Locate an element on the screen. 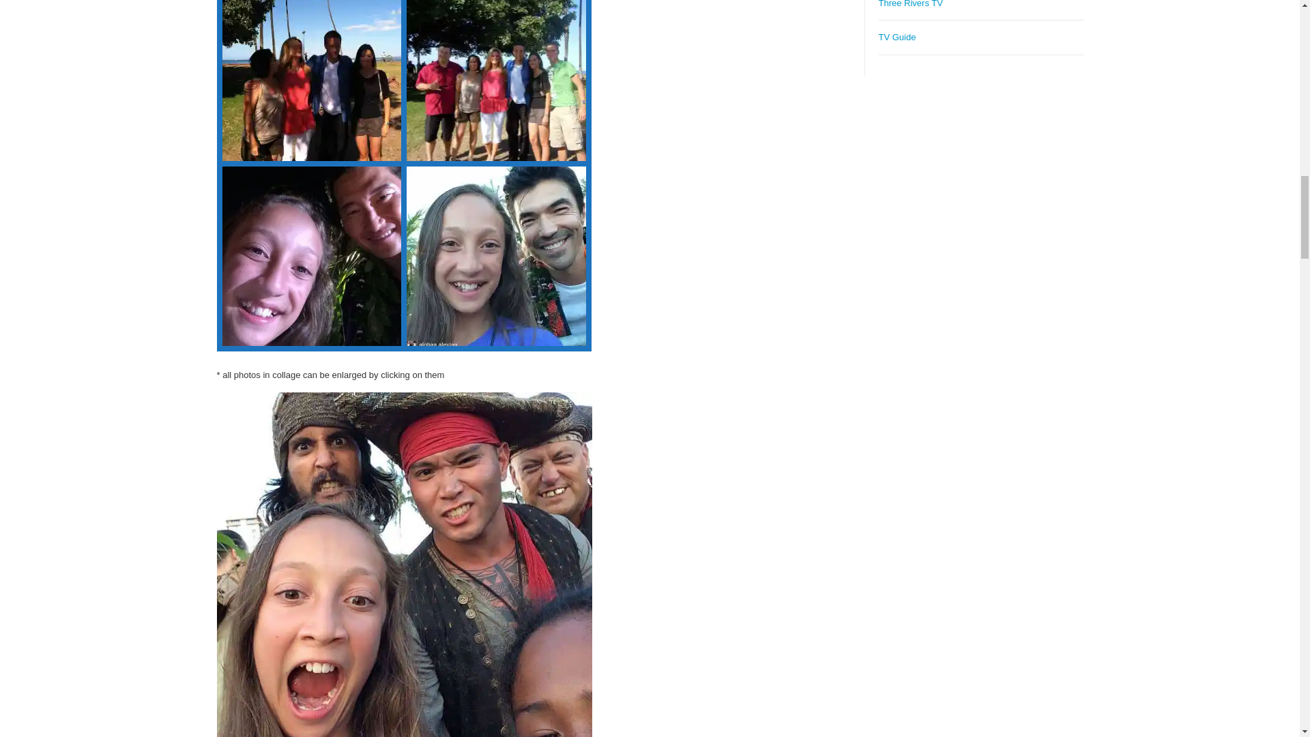 Image resolution: width=1310 pixels, height=737 pixels. Sunset on the Beach fan experience is located at coordinates (495, 256).